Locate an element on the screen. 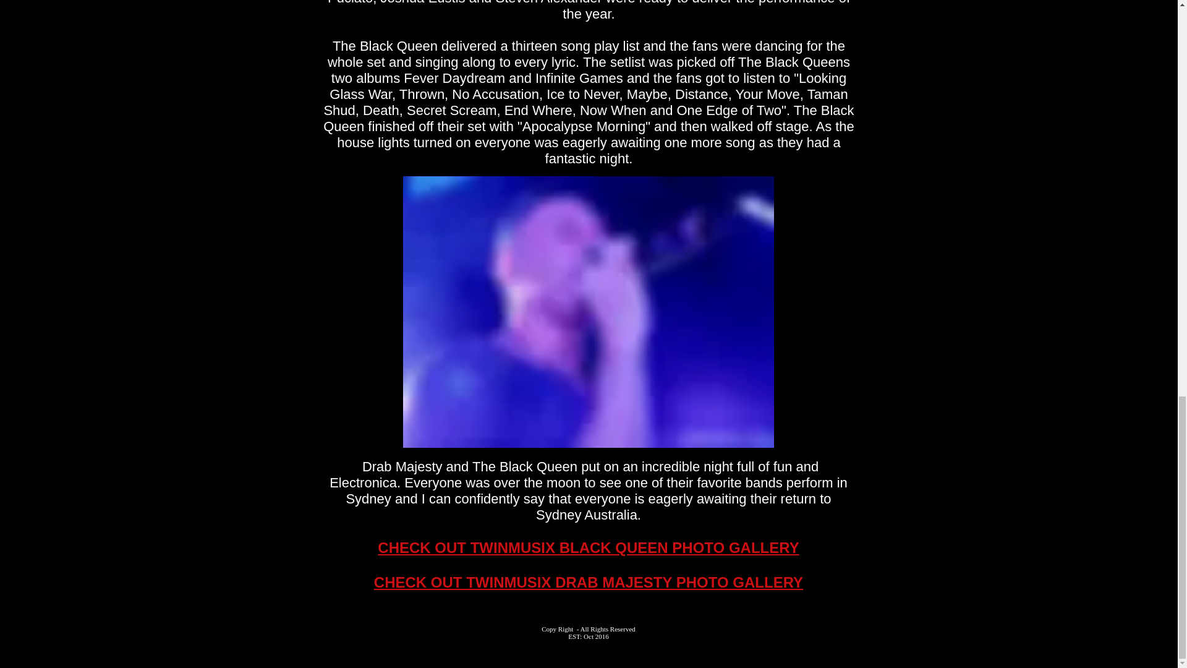 This screenshot has width=1187, height=668. CHECK OUT TWINMUSIX BLACK QUEEN PHOTO GALLERY is located at coordinates (588, 547).